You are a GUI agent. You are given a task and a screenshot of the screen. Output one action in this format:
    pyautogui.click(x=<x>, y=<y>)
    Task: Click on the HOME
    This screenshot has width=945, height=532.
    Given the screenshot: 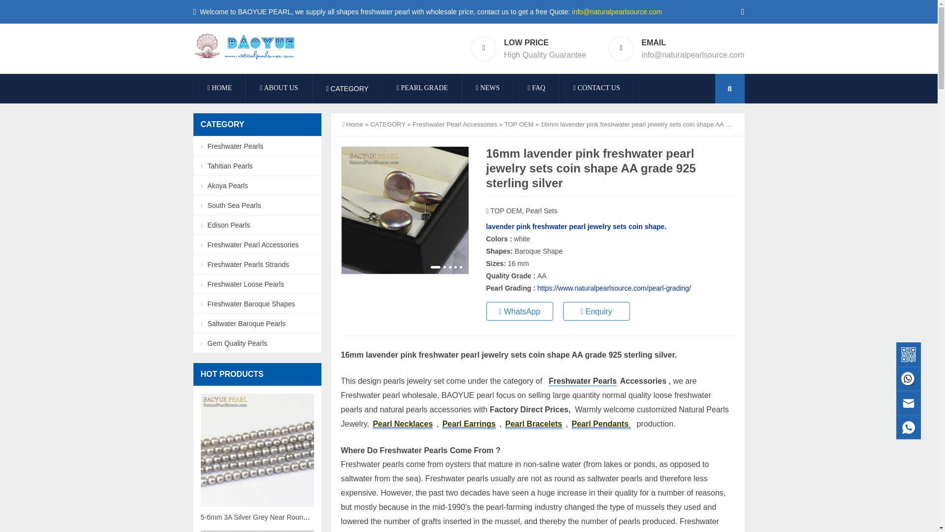 What is the action you would take?
    pyautogui.click(x=220, y=88)
    